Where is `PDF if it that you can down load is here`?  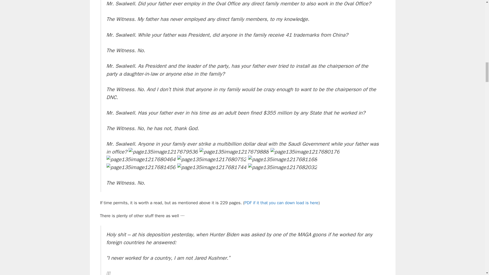 PDF if it that you can down load is here is located at coordinates (282, 203).